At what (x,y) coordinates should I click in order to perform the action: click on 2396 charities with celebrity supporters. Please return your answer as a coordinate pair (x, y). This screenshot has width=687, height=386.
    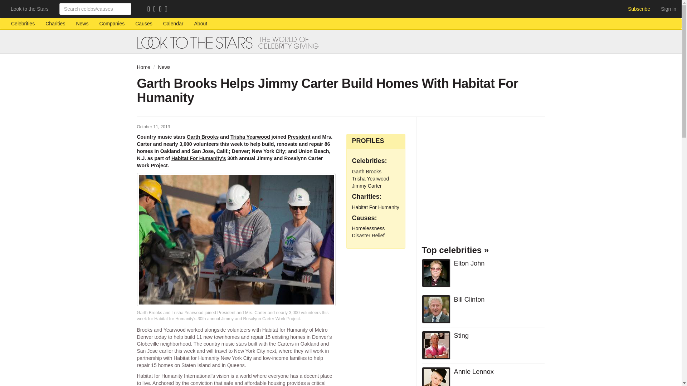
    Looking at the image, I should click on (55, 24).